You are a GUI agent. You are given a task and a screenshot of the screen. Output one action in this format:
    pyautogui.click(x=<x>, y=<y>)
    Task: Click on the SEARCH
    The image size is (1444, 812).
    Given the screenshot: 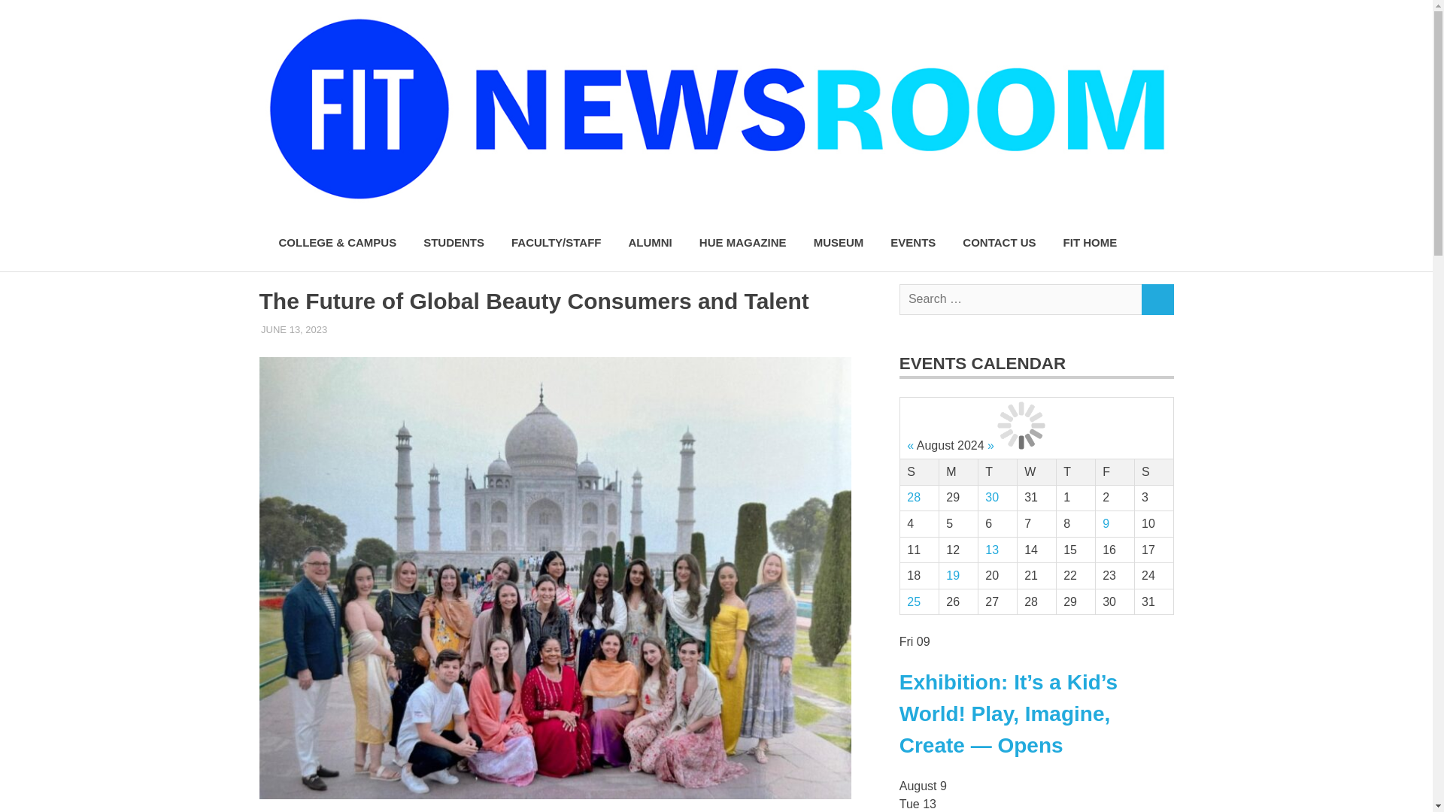 What is the action you would take?
    pyautogui.click(x=1157, y=299)
    